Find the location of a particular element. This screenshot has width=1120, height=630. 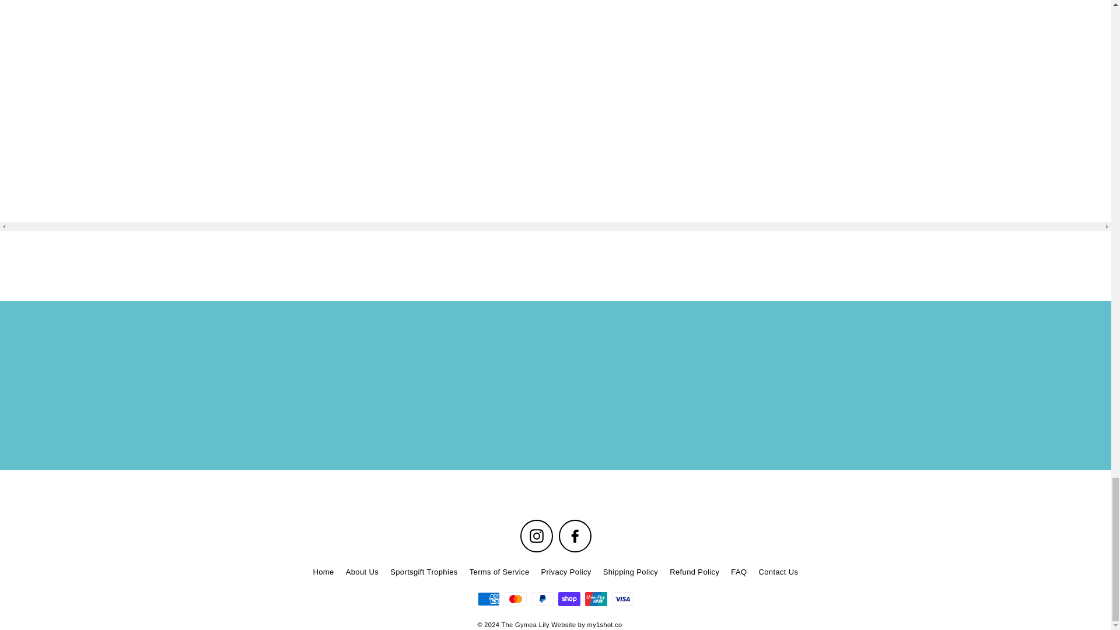

Mastercard is located at coordinates (515, 598).